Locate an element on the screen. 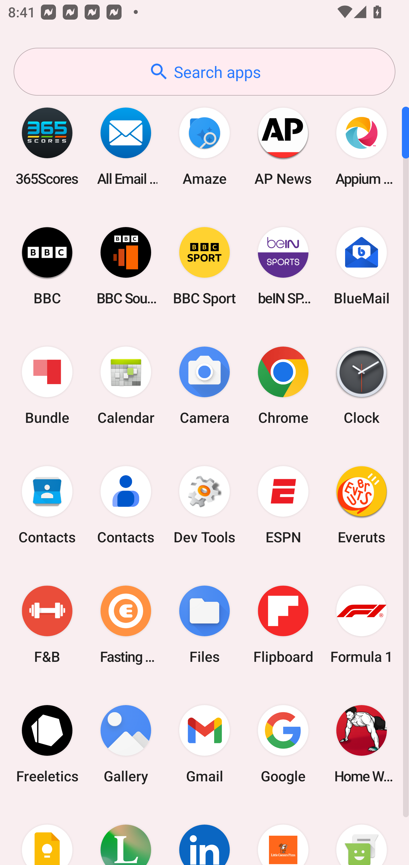 The height and width of the screenshot is (865, 409). Contacts is located at coordinates (126, 505).